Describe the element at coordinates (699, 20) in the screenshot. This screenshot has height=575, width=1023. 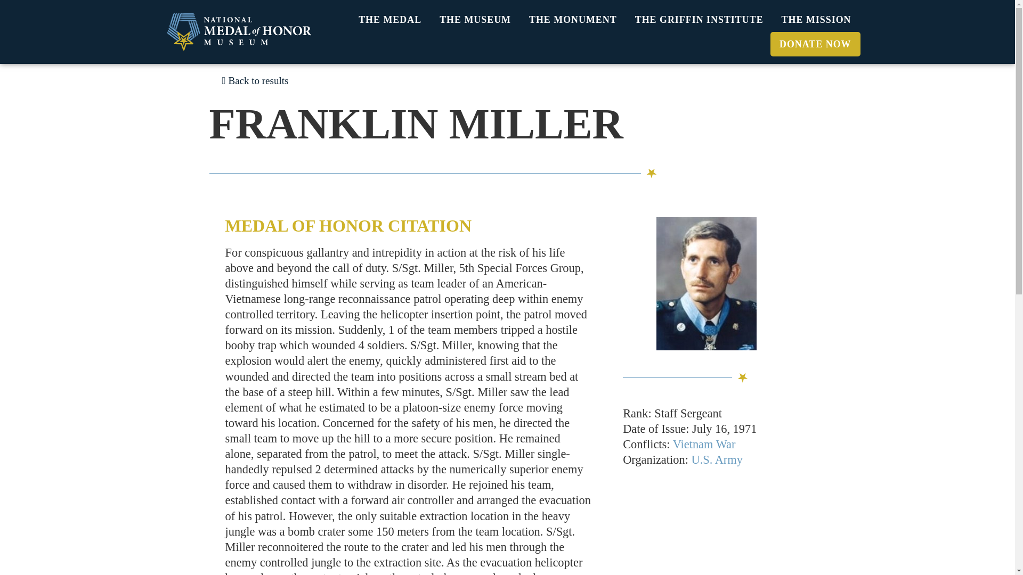
I see `THE GRIFFIN INSTITUTE` at that location.